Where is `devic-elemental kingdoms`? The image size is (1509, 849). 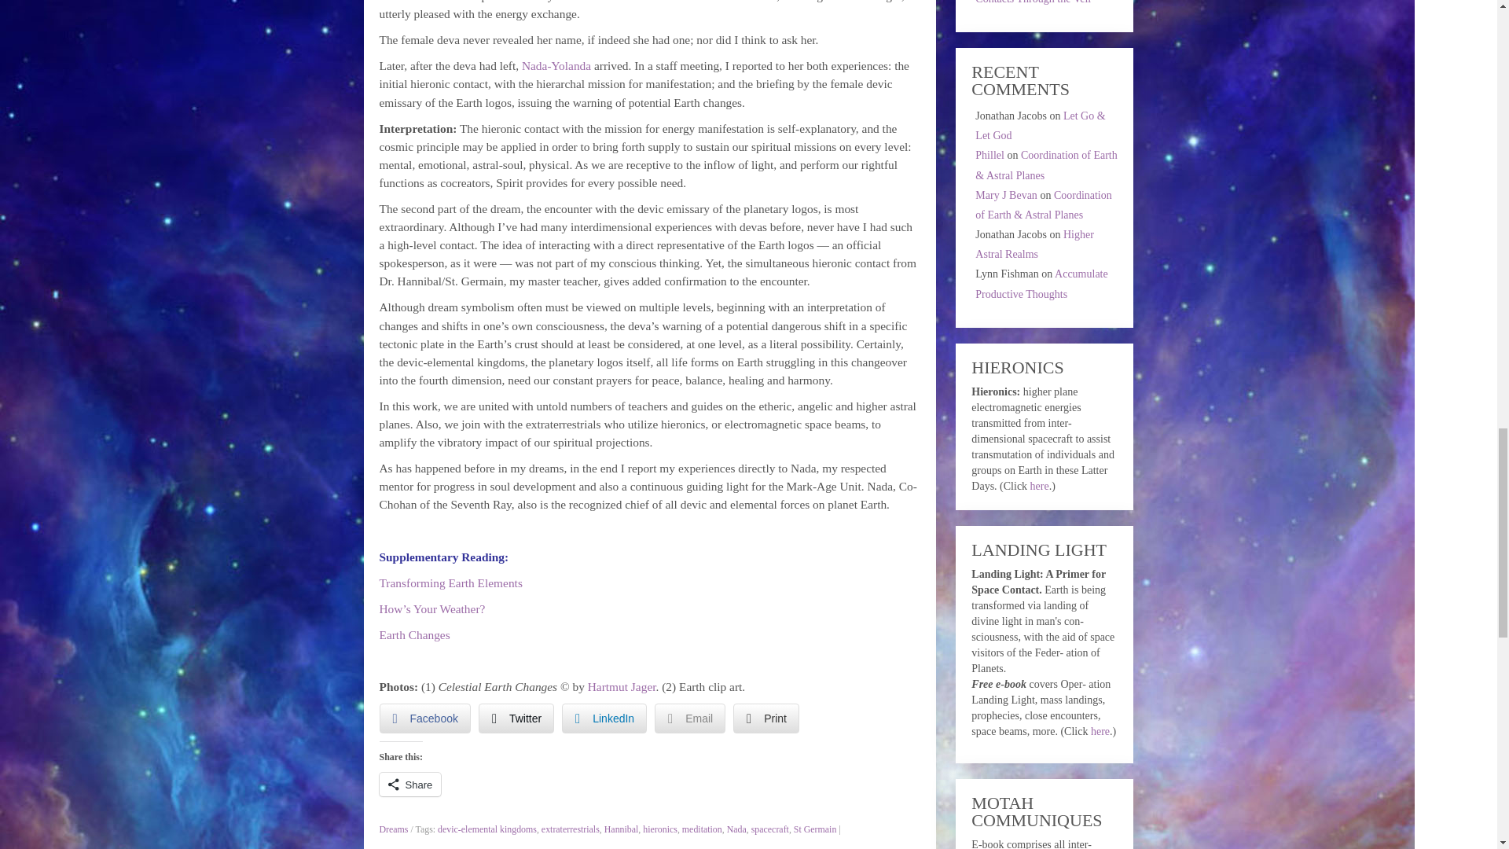 devic-elemental kingdoms is located at coordinates (487, 829).